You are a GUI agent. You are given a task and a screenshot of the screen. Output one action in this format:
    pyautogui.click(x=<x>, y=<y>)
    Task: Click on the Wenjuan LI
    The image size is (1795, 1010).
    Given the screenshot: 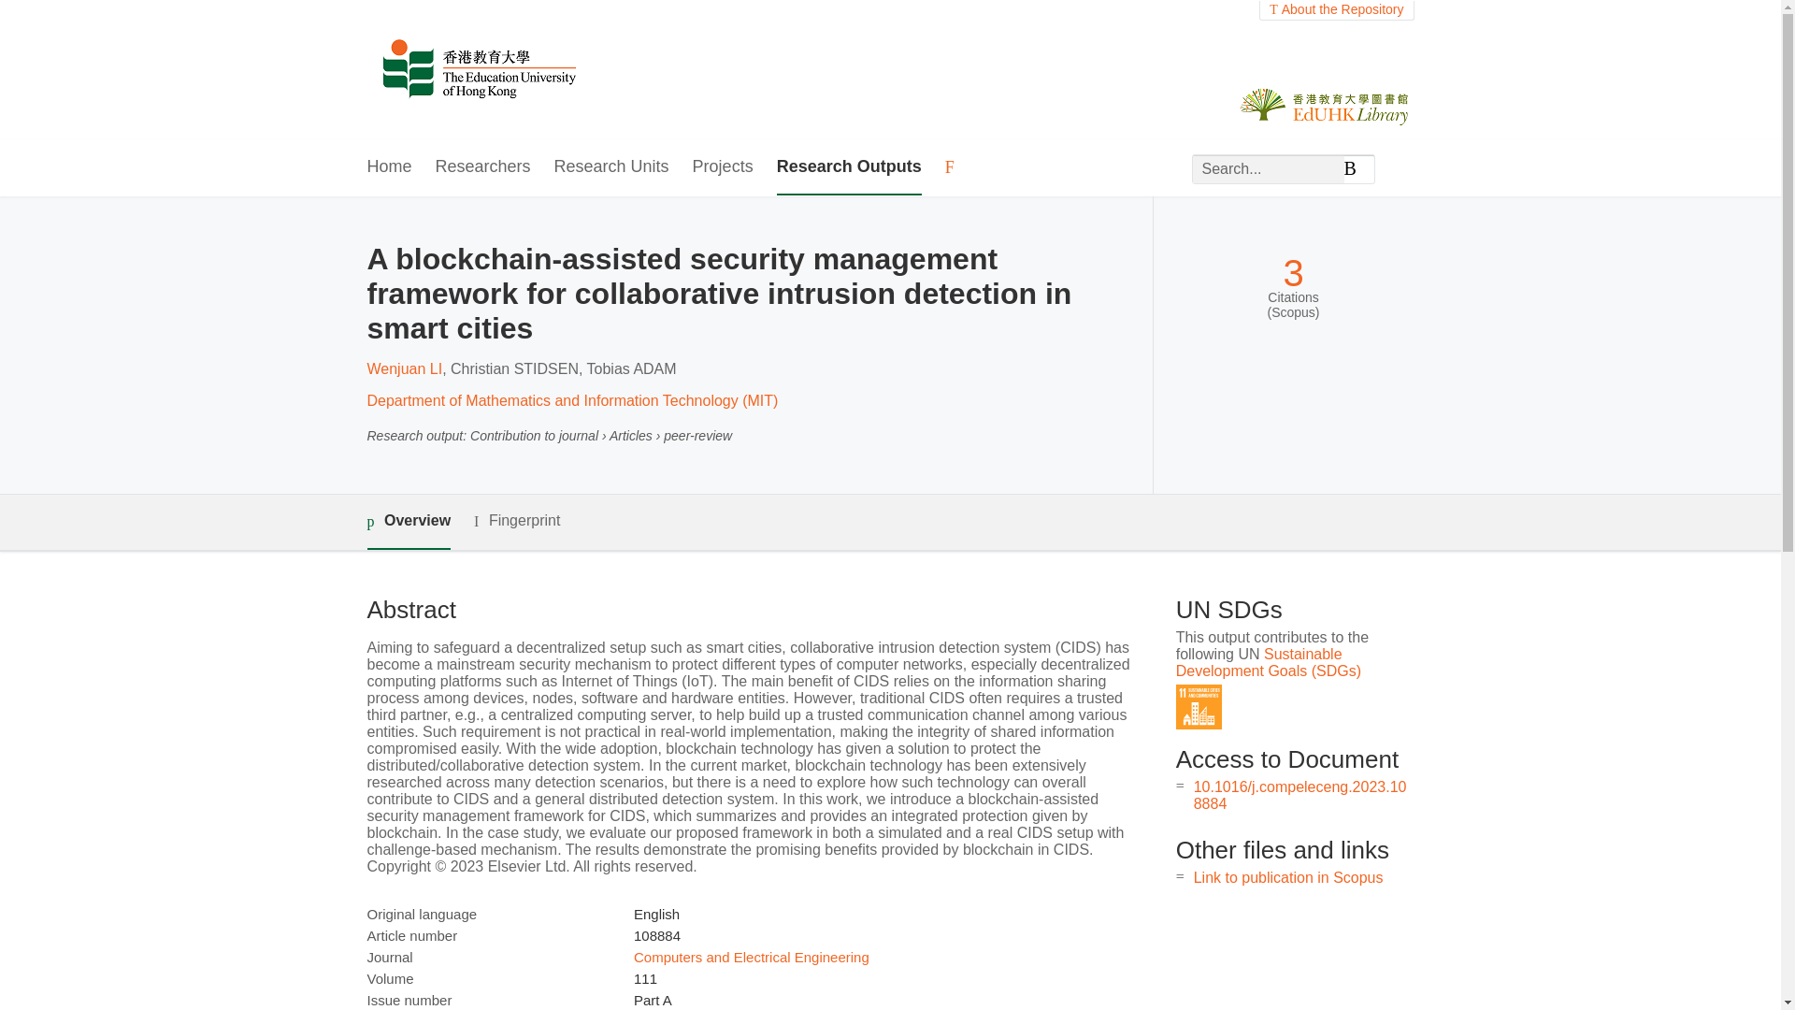 What is the action you would take?
    pyautogui.click(x=404, y=368)
    